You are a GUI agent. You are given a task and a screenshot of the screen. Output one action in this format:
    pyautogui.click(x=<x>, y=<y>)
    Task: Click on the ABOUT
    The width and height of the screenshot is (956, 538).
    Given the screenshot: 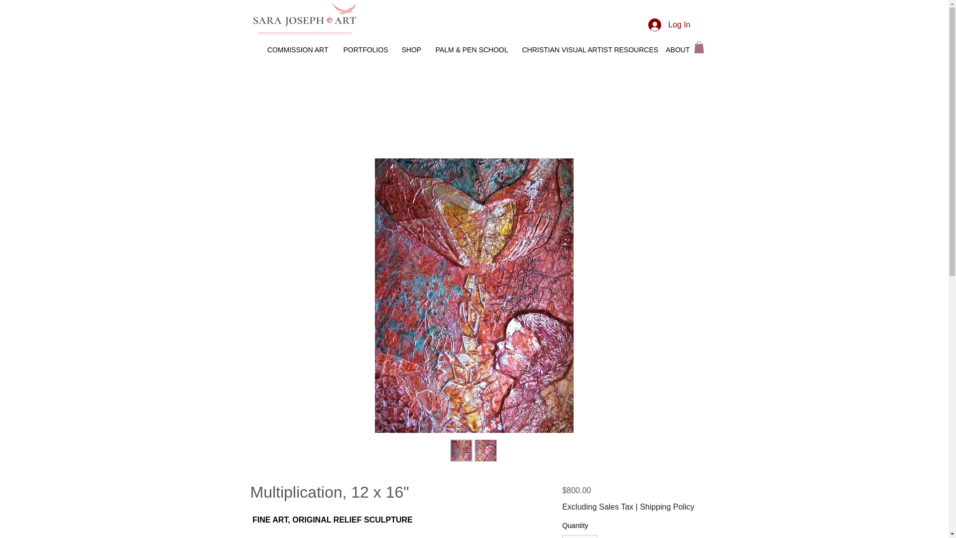 What is the action you would take?
    pyautogui.click(x=678, y=50)
    